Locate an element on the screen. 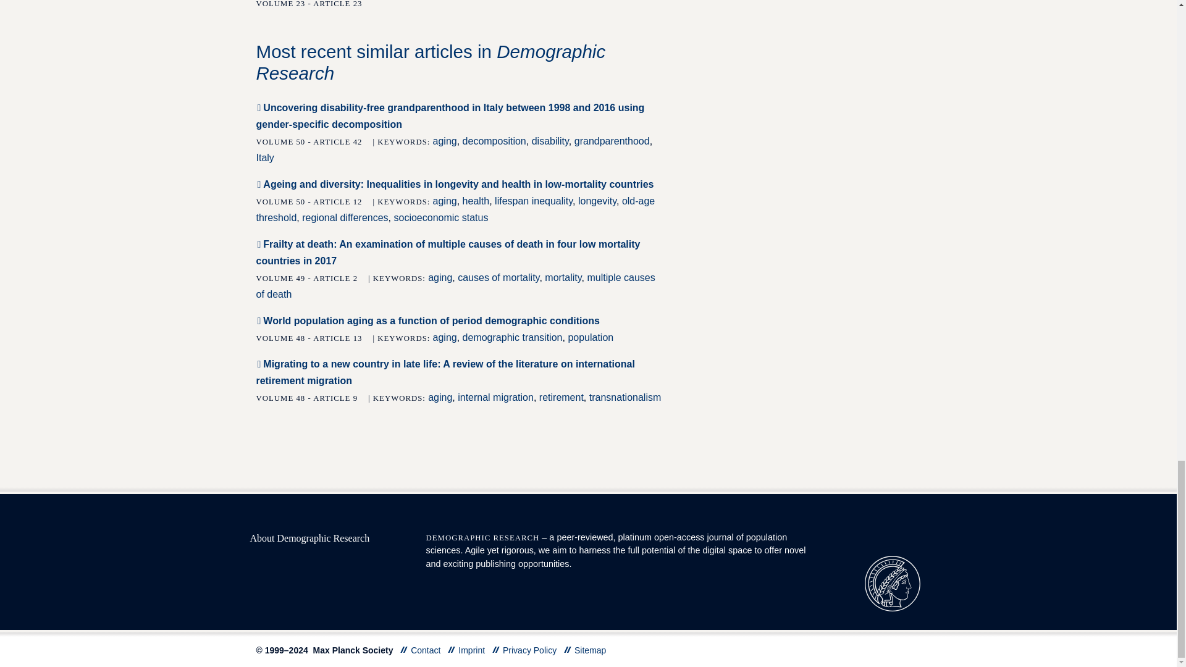 The width and height of the screenshot is (1186, 667). separator is located at coordinates (452, 650).